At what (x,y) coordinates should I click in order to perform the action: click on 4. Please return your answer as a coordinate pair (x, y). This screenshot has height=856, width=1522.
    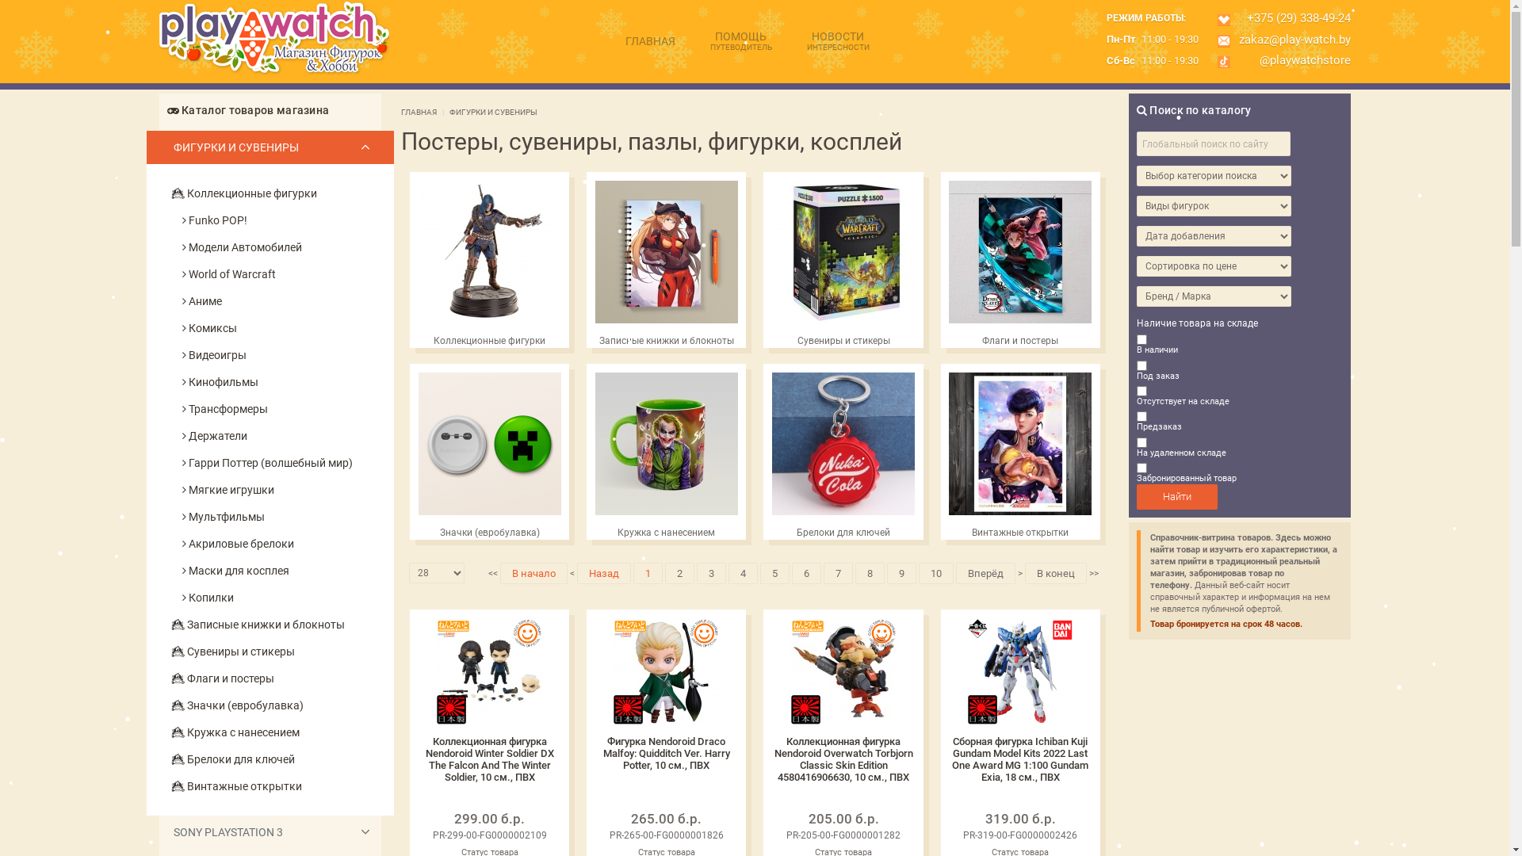
    Looking at the image, I should click on (744, 574).